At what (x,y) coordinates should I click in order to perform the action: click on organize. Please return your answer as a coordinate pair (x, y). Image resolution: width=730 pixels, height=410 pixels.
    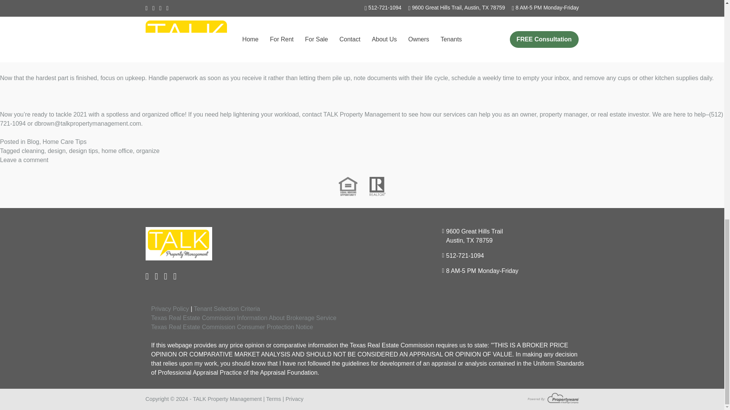
    Looking at the image, I should click on (148, 151).